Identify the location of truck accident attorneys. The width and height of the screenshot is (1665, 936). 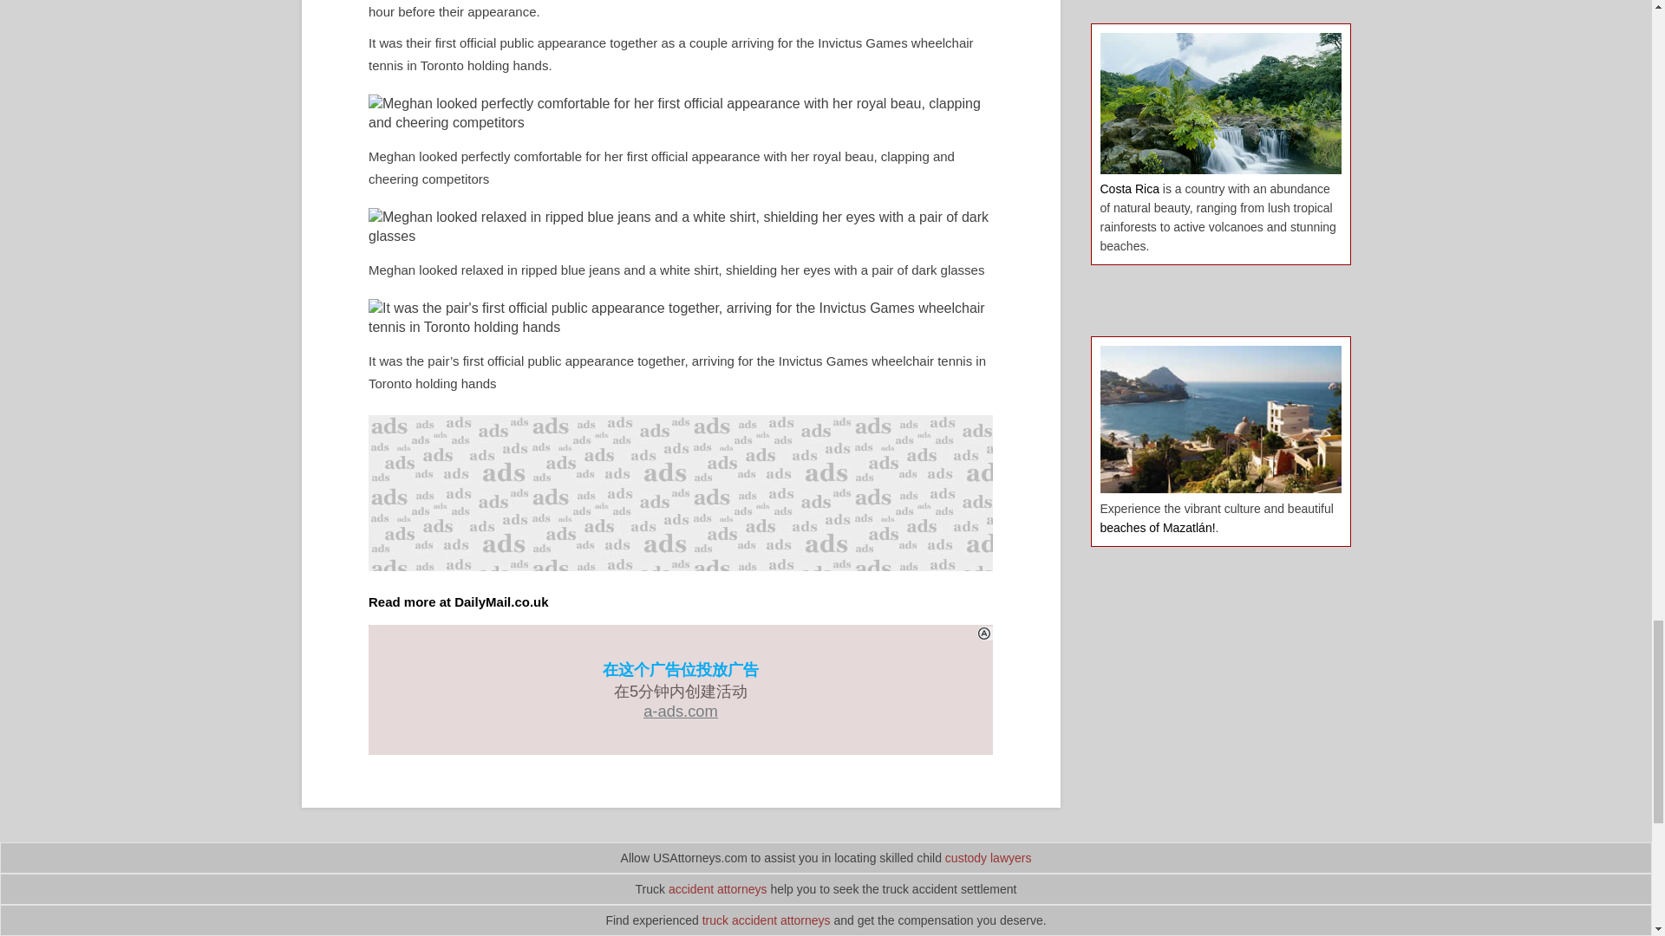
(767, 920).